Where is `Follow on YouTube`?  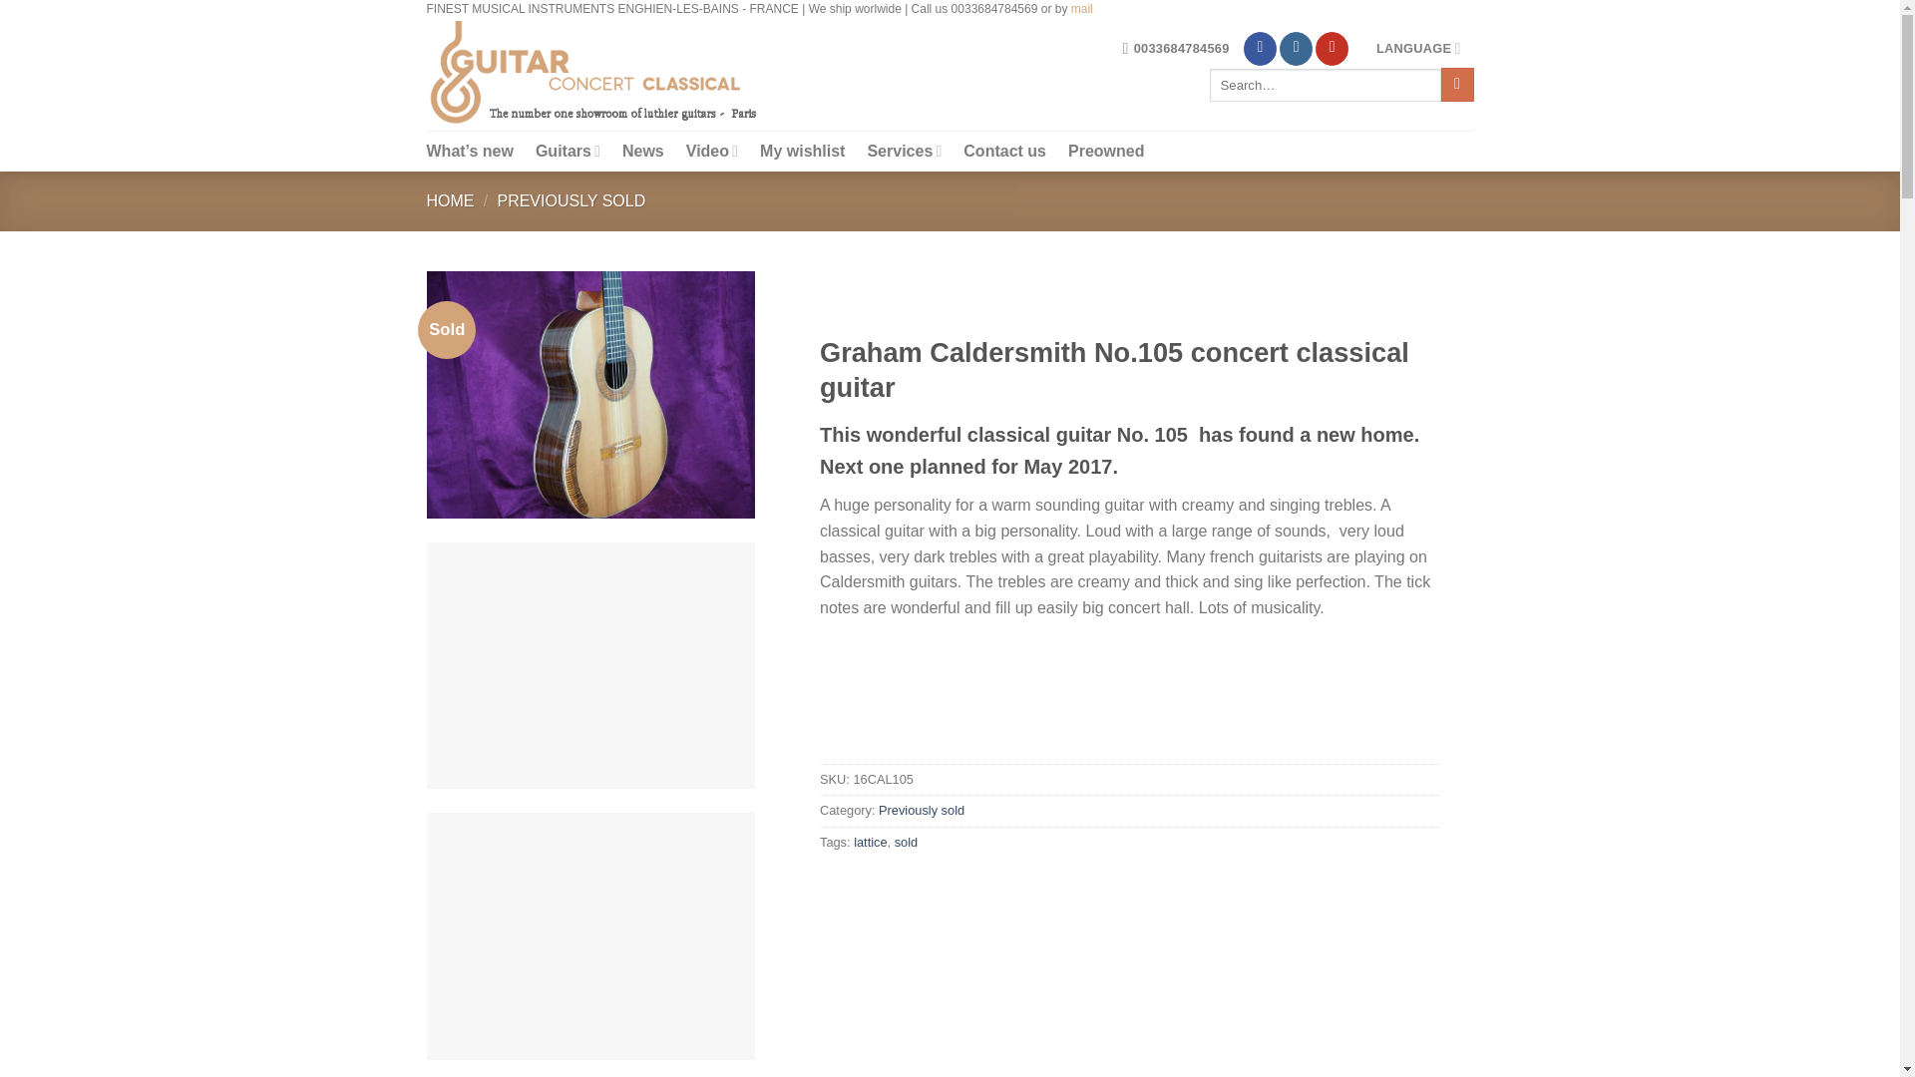 Follow on YouTube is located at coordinates (1332, 48).